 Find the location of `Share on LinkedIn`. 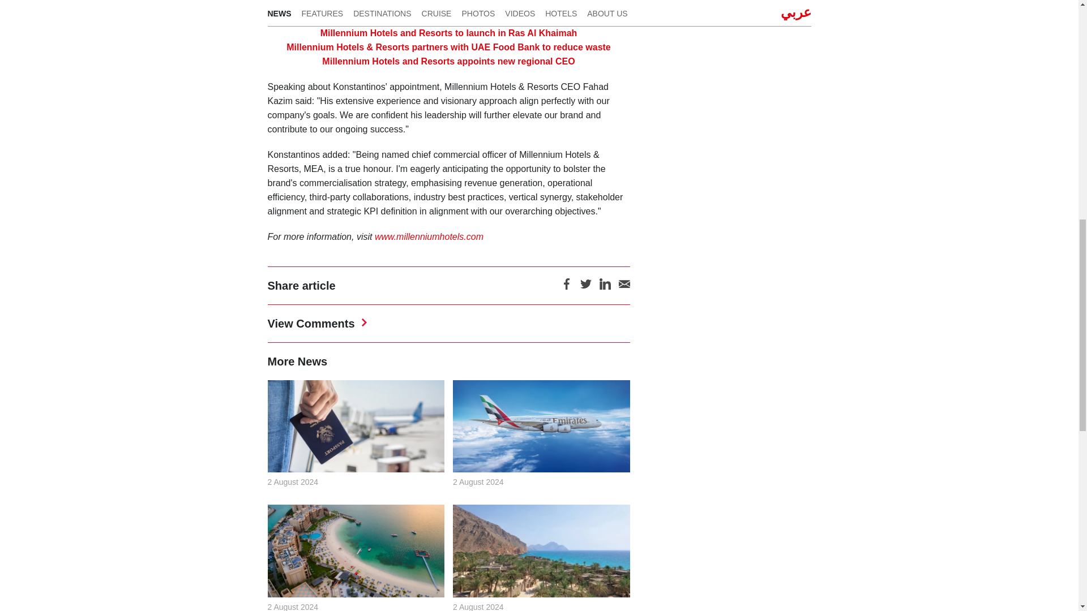

Share on LinkedIn is located at coordinates (604, 287).